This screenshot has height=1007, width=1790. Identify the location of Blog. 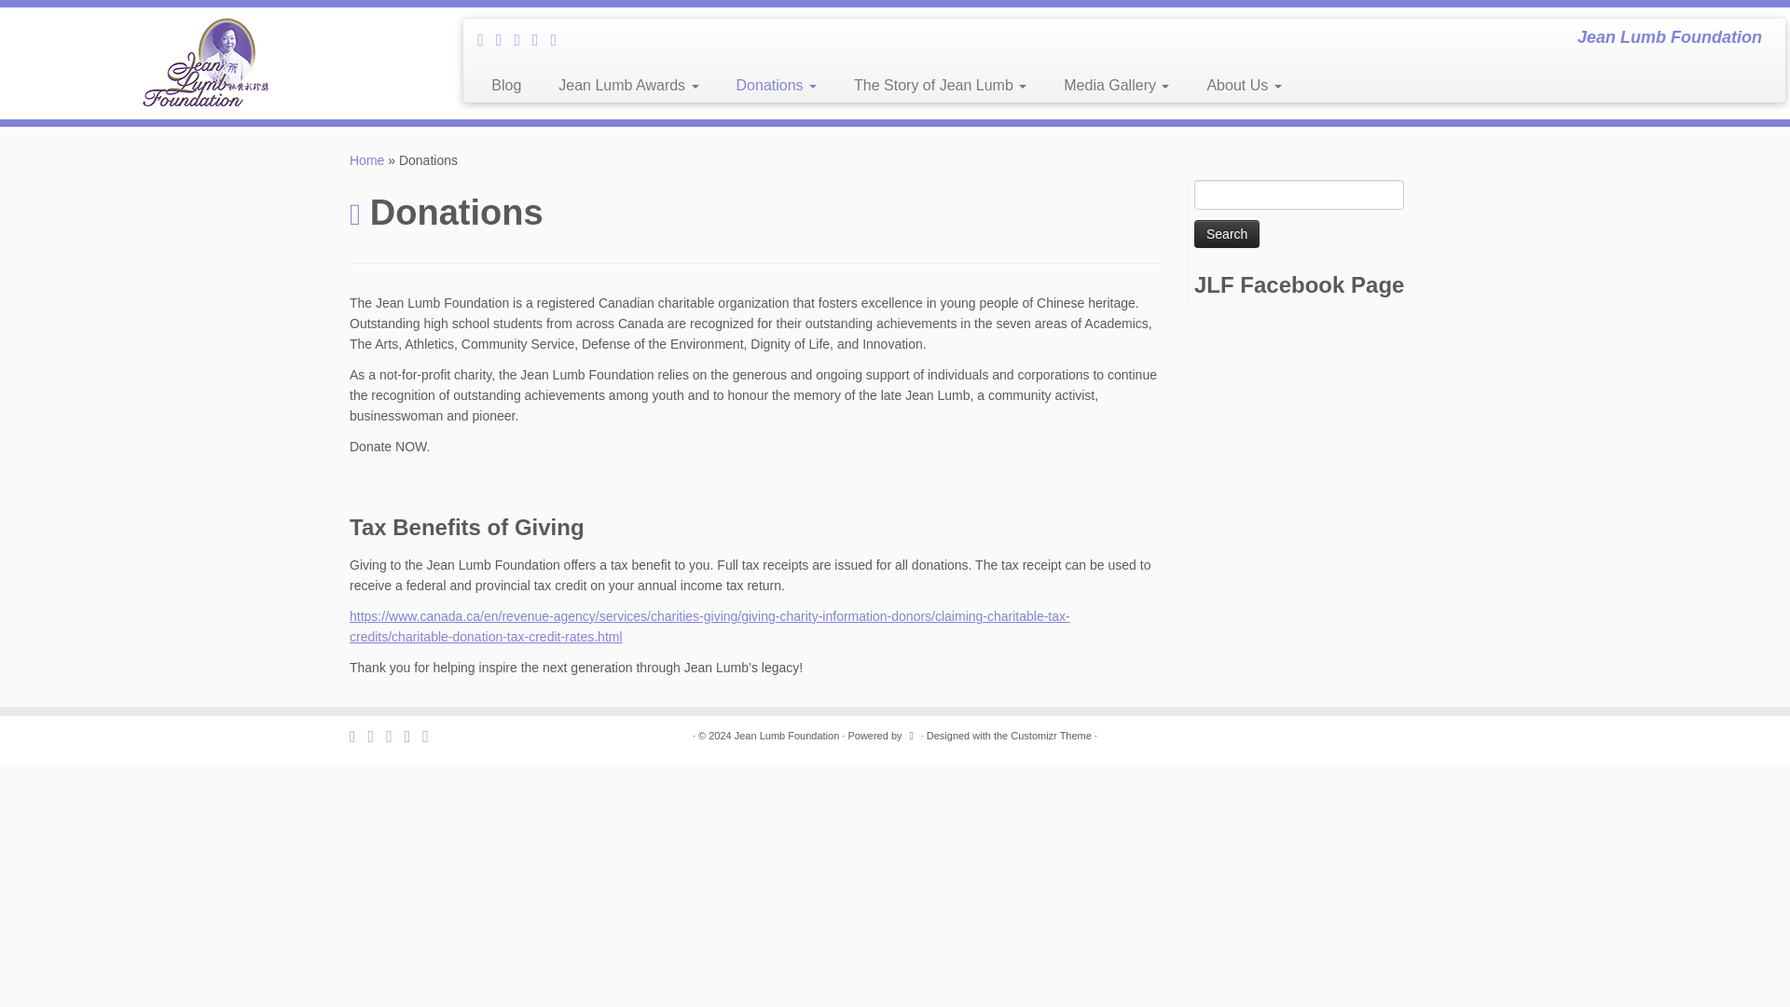
(505, 86).